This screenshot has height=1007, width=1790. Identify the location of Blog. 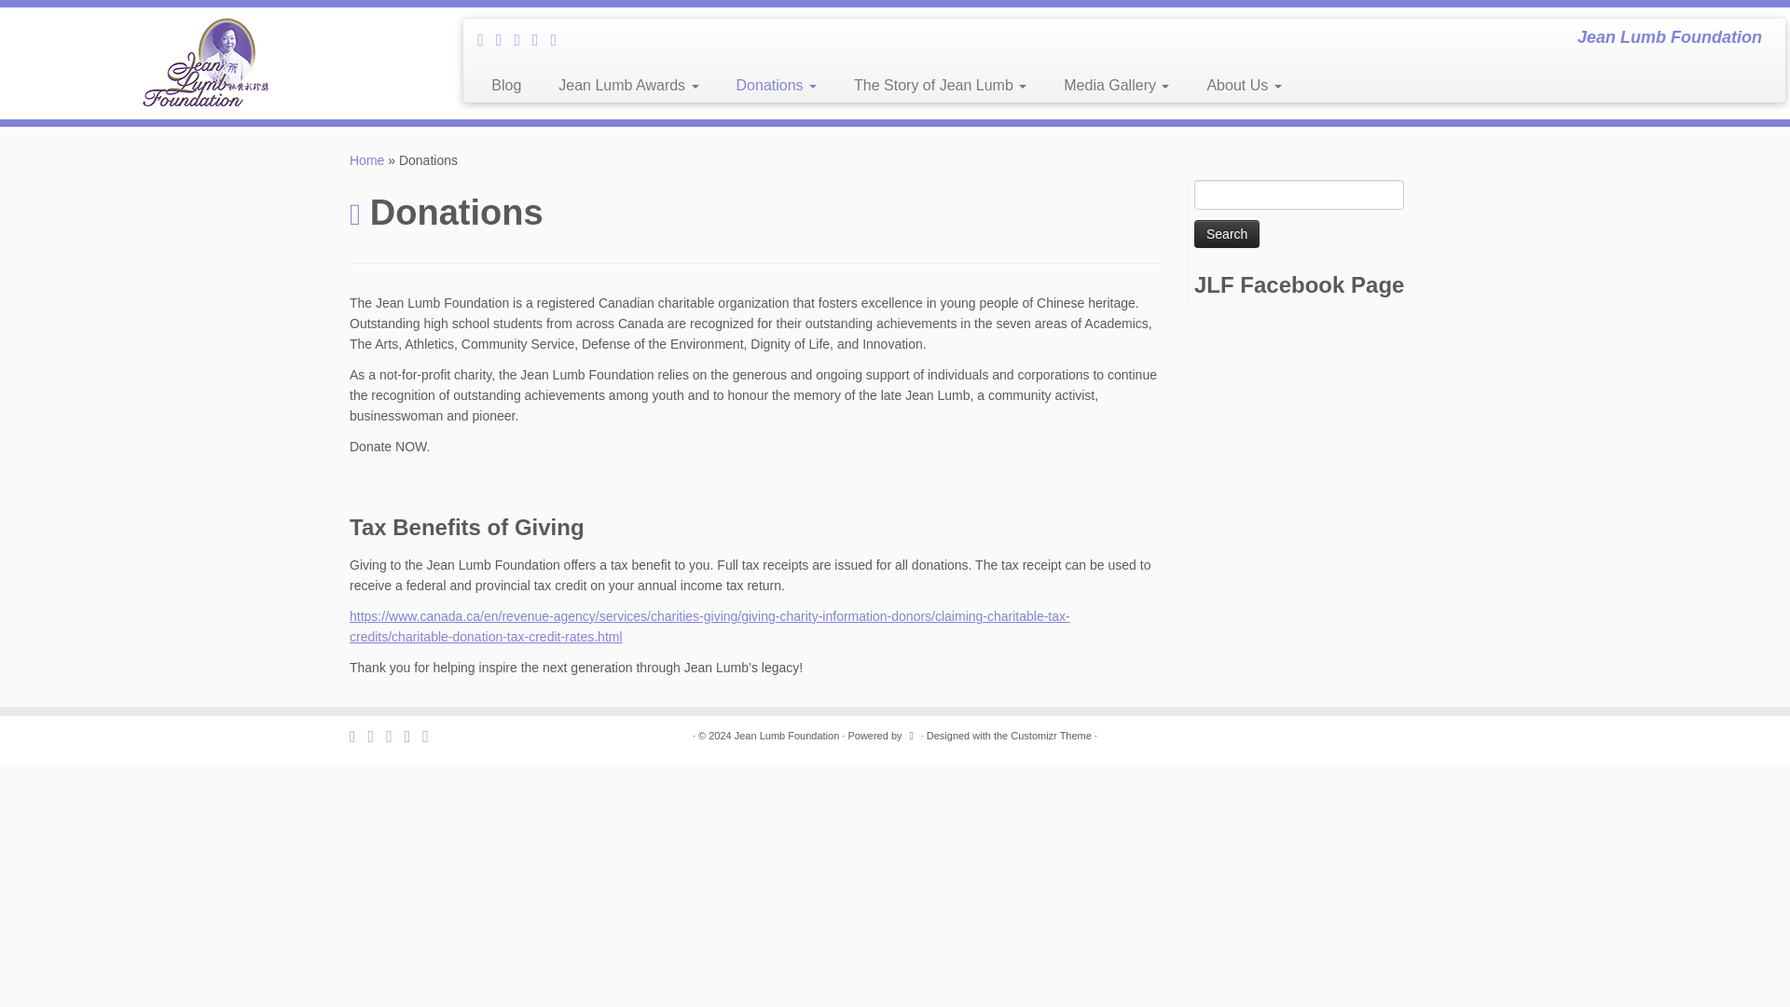
(505, 86).